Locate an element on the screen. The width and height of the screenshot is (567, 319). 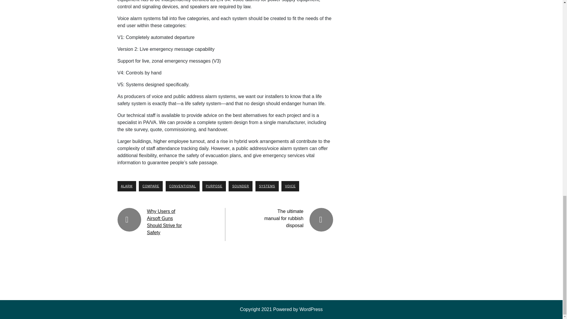
PURPOSE is located at coordinates (214, 186).